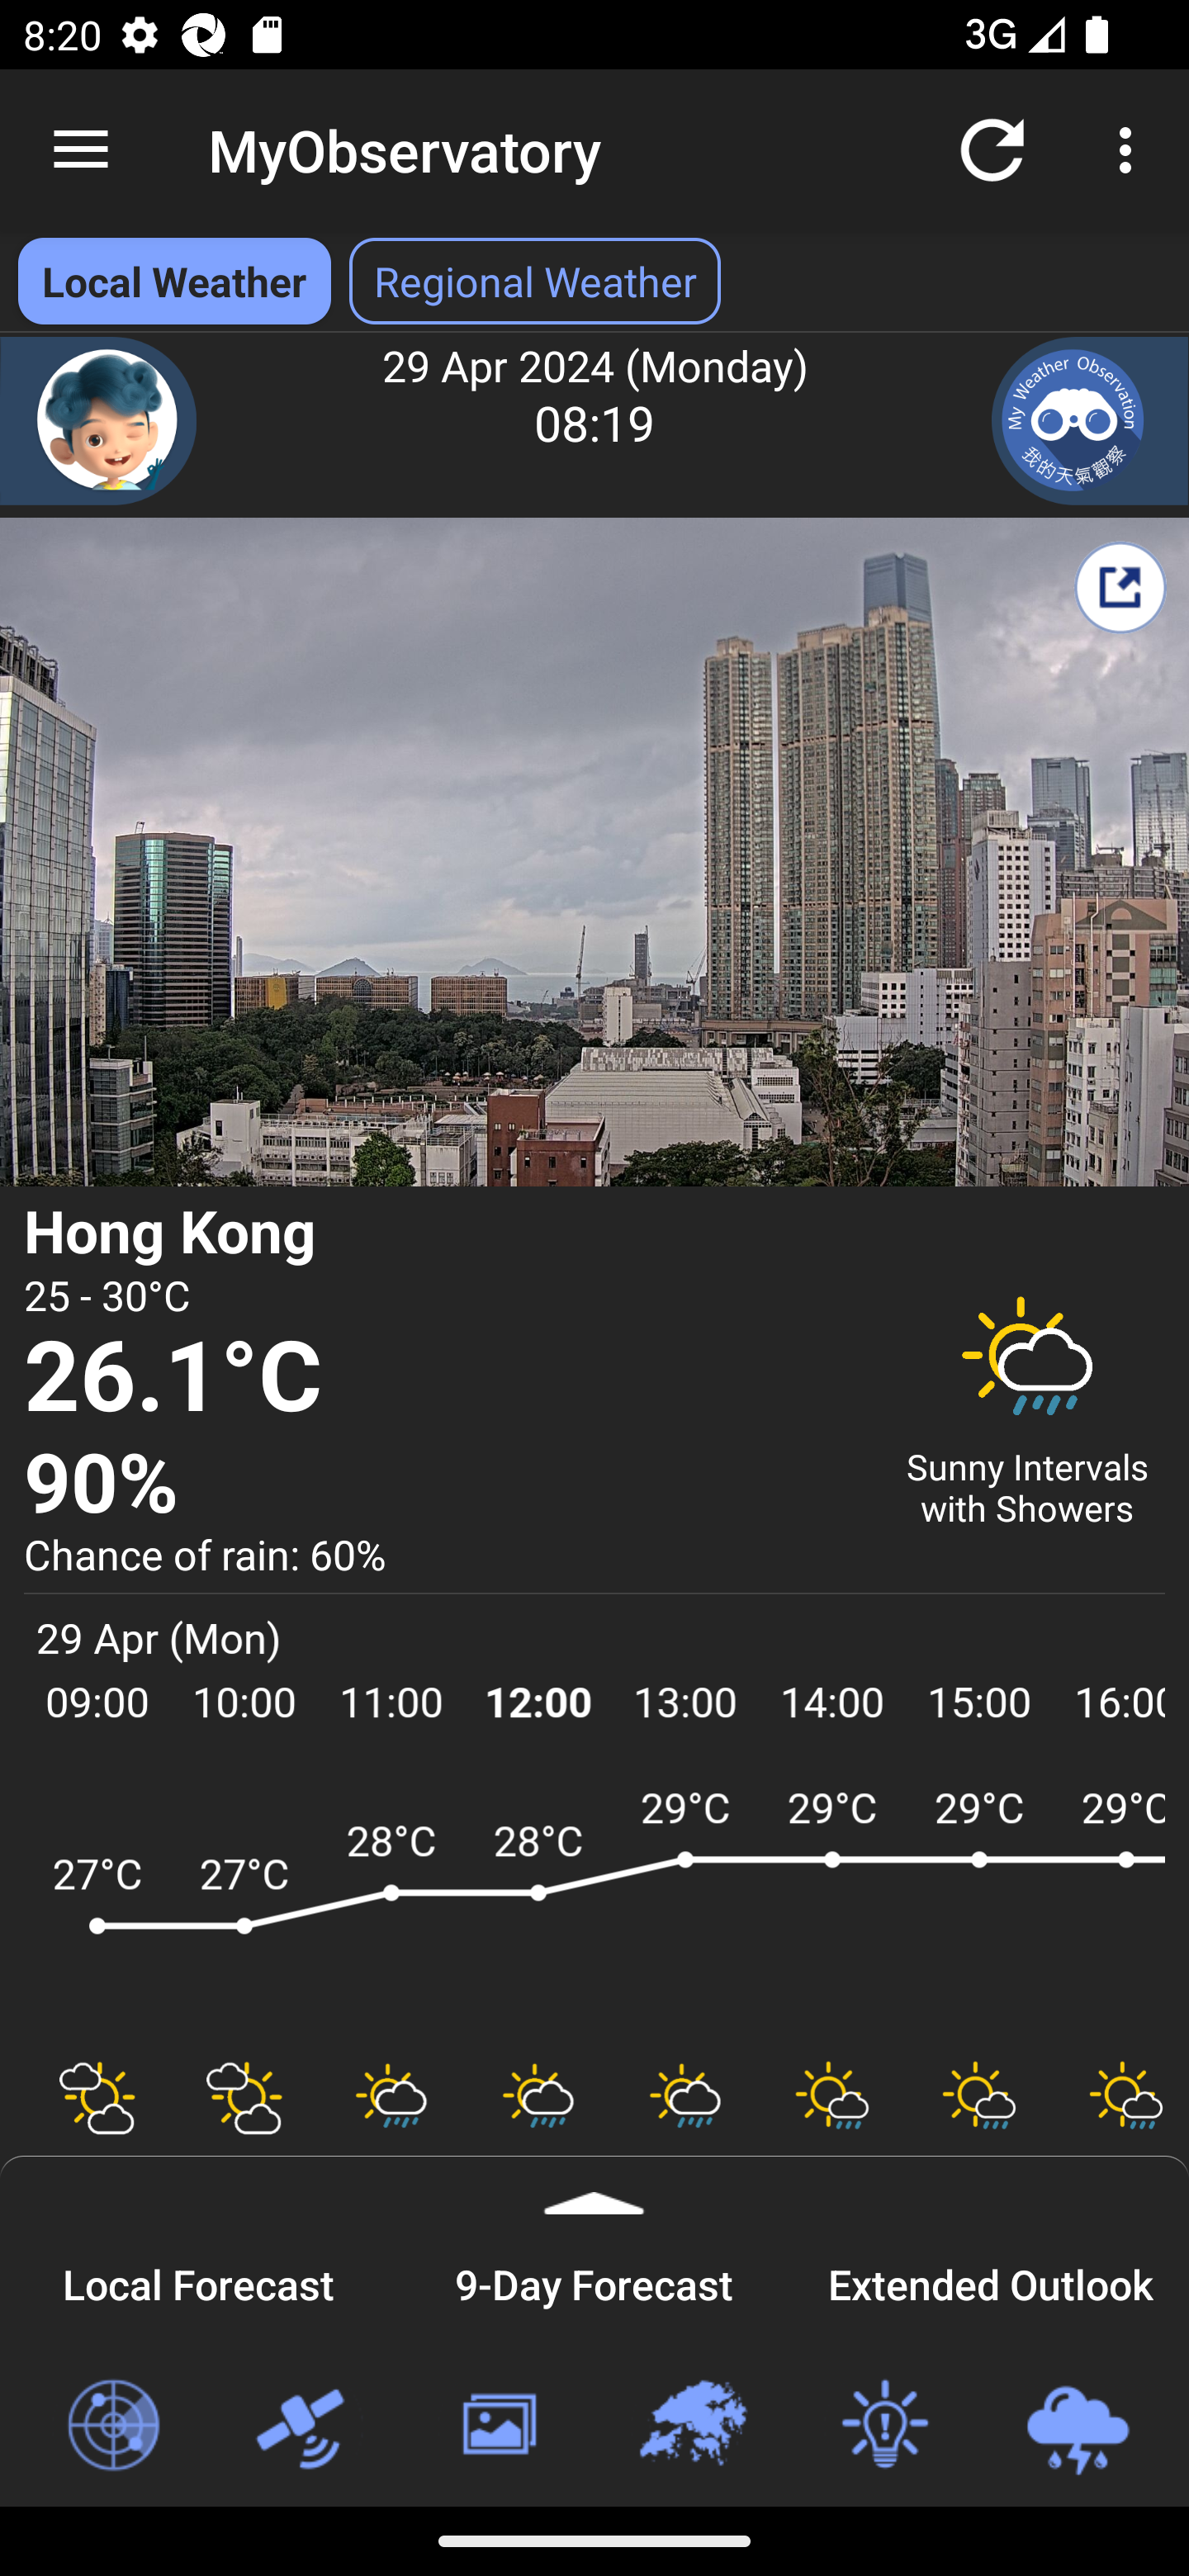  I want to click on Regional Weather, so click(691, 2426).